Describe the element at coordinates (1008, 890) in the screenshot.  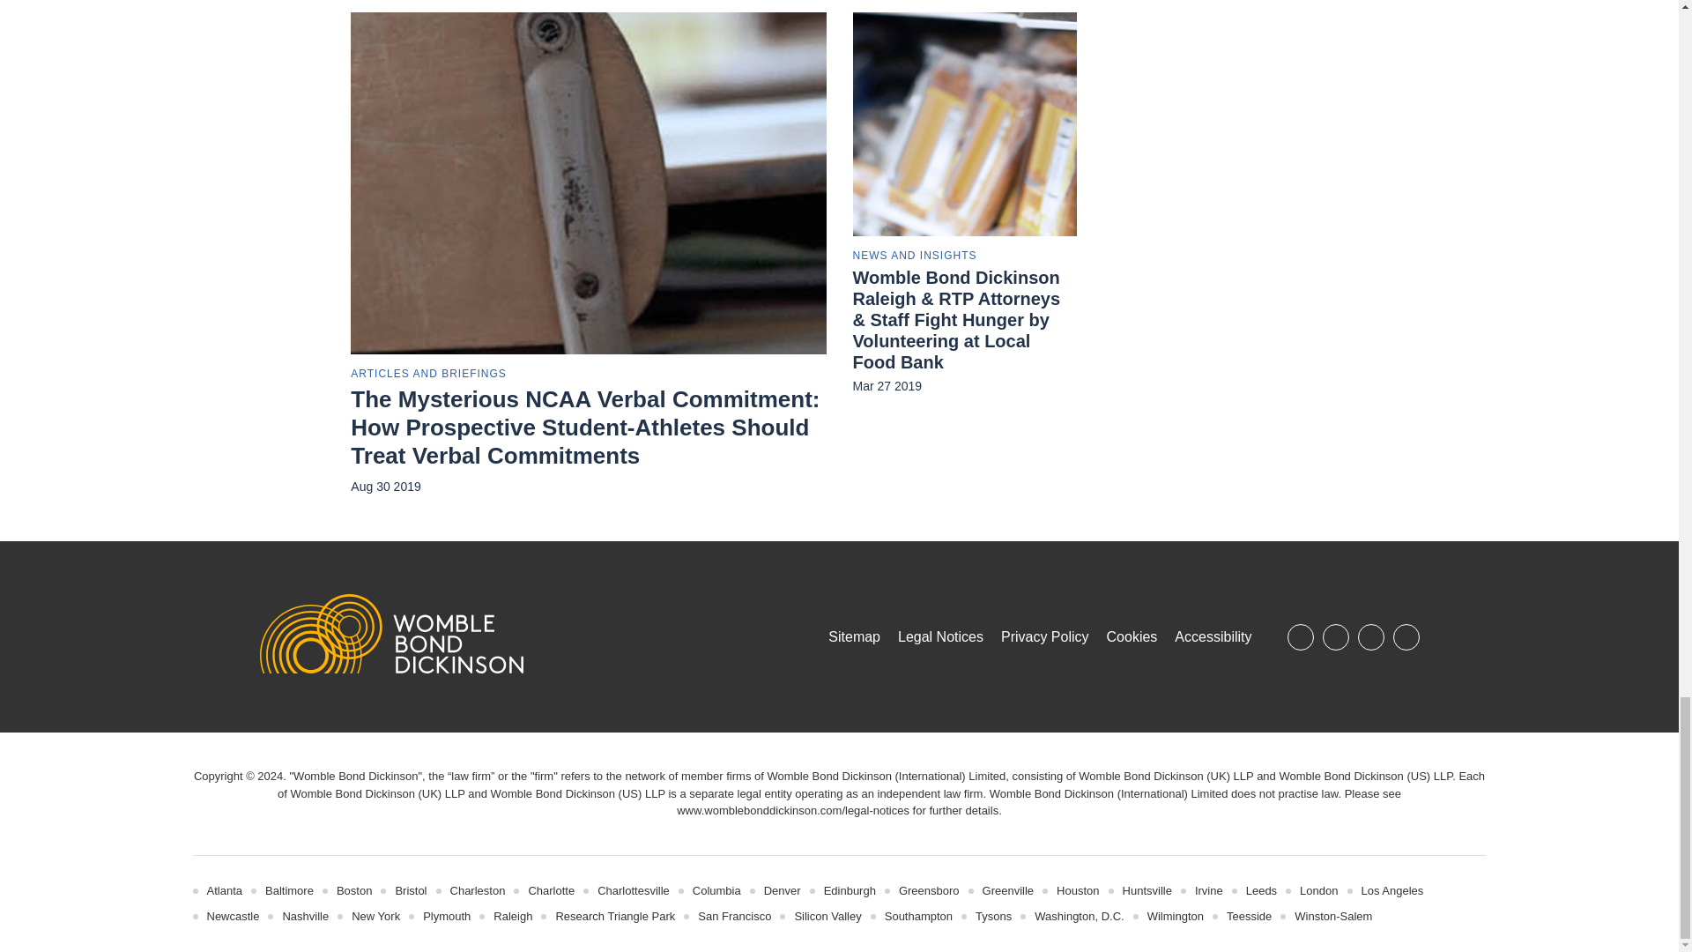
I see `Greenville, SC, US` at that location.